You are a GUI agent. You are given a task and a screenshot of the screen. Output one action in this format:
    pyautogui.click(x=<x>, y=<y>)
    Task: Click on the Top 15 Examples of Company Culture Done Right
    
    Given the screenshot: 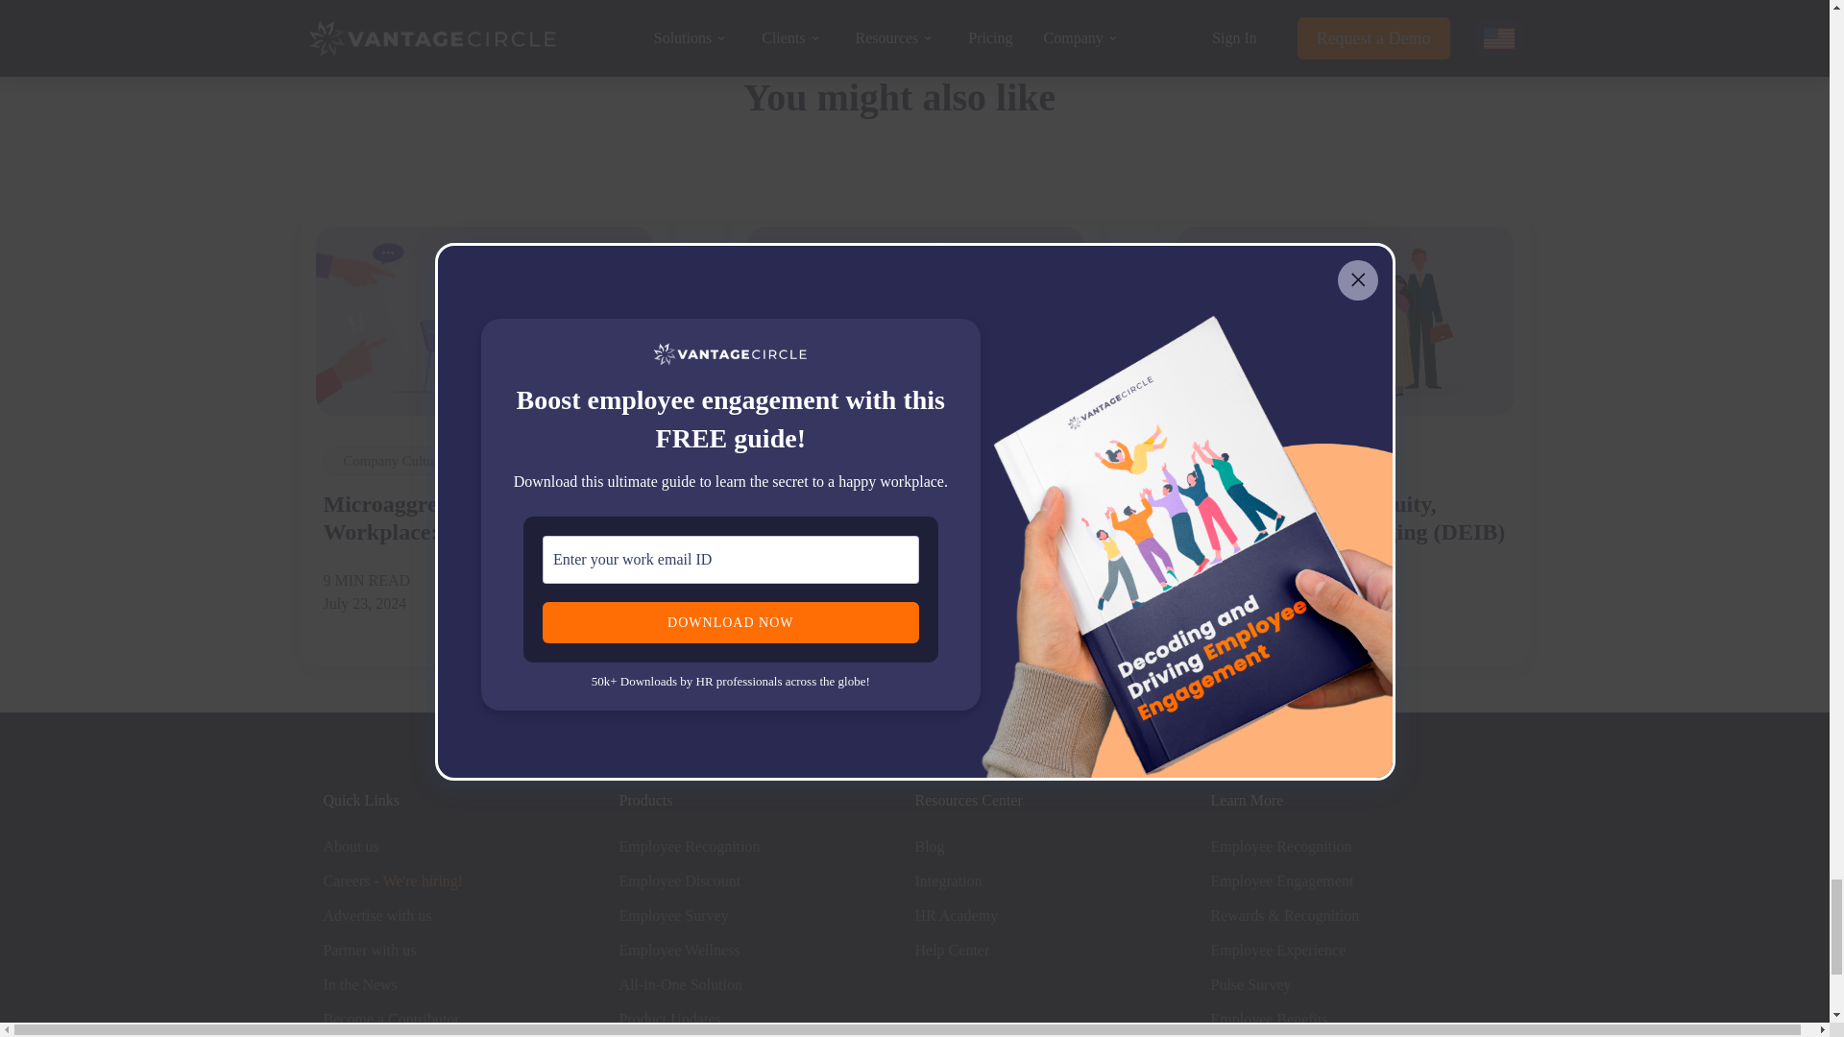 What is the action you would take?
    pyautogui.click(x=914, y=322)
    